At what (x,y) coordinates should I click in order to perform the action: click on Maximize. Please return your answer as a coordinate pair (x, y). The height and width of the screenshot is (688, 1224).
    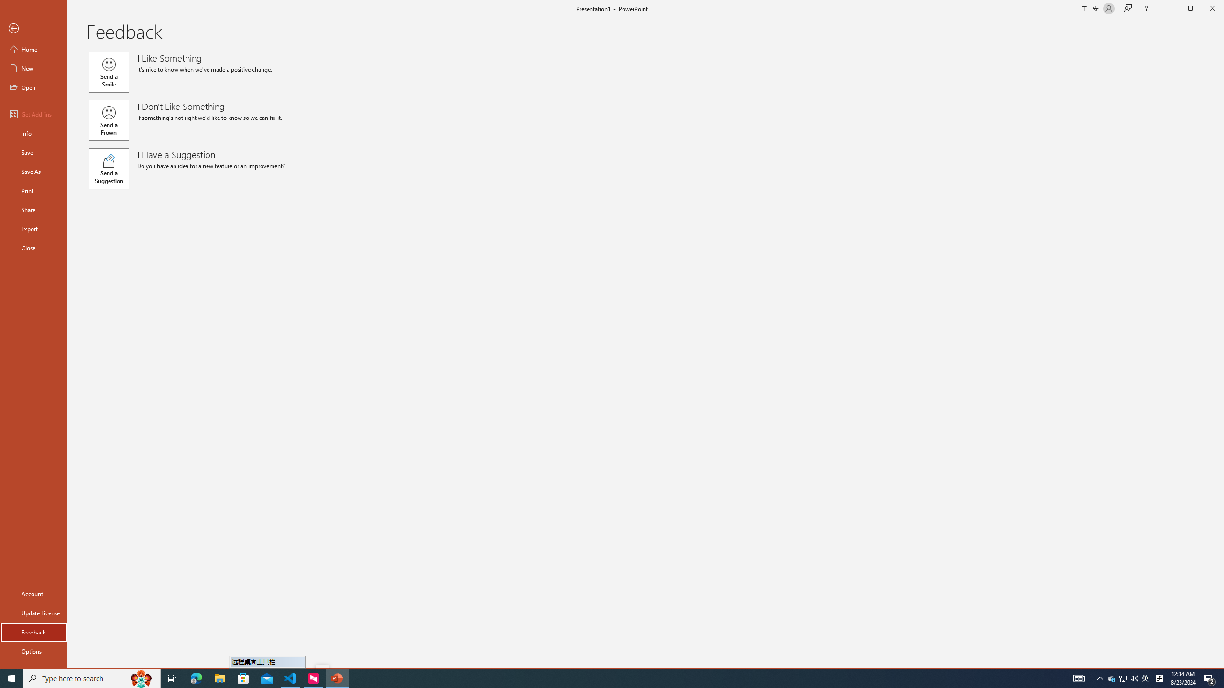
    Looking at the image, I should click on (1204, 9).